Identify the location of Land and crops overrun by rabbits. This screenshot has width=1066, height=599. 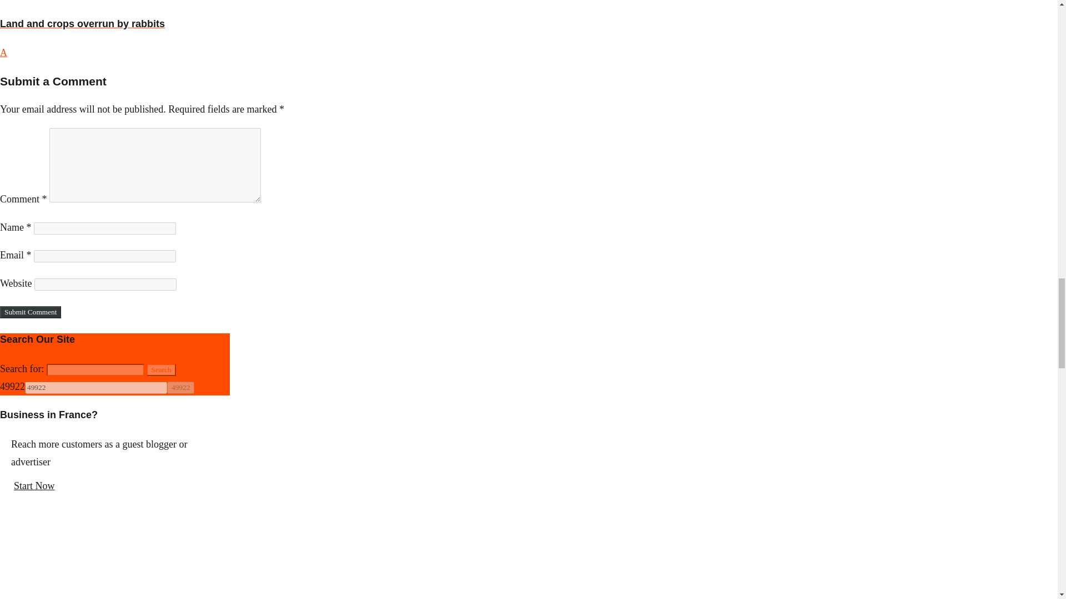
(268, 24).